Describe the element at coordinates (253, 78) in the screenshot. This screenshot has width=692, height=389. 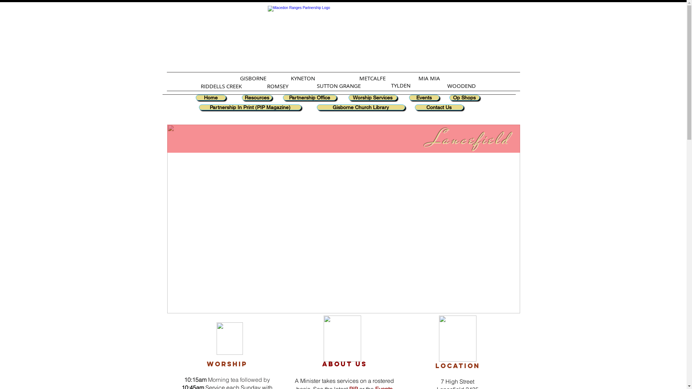
I see `GISBORNE` at that location.